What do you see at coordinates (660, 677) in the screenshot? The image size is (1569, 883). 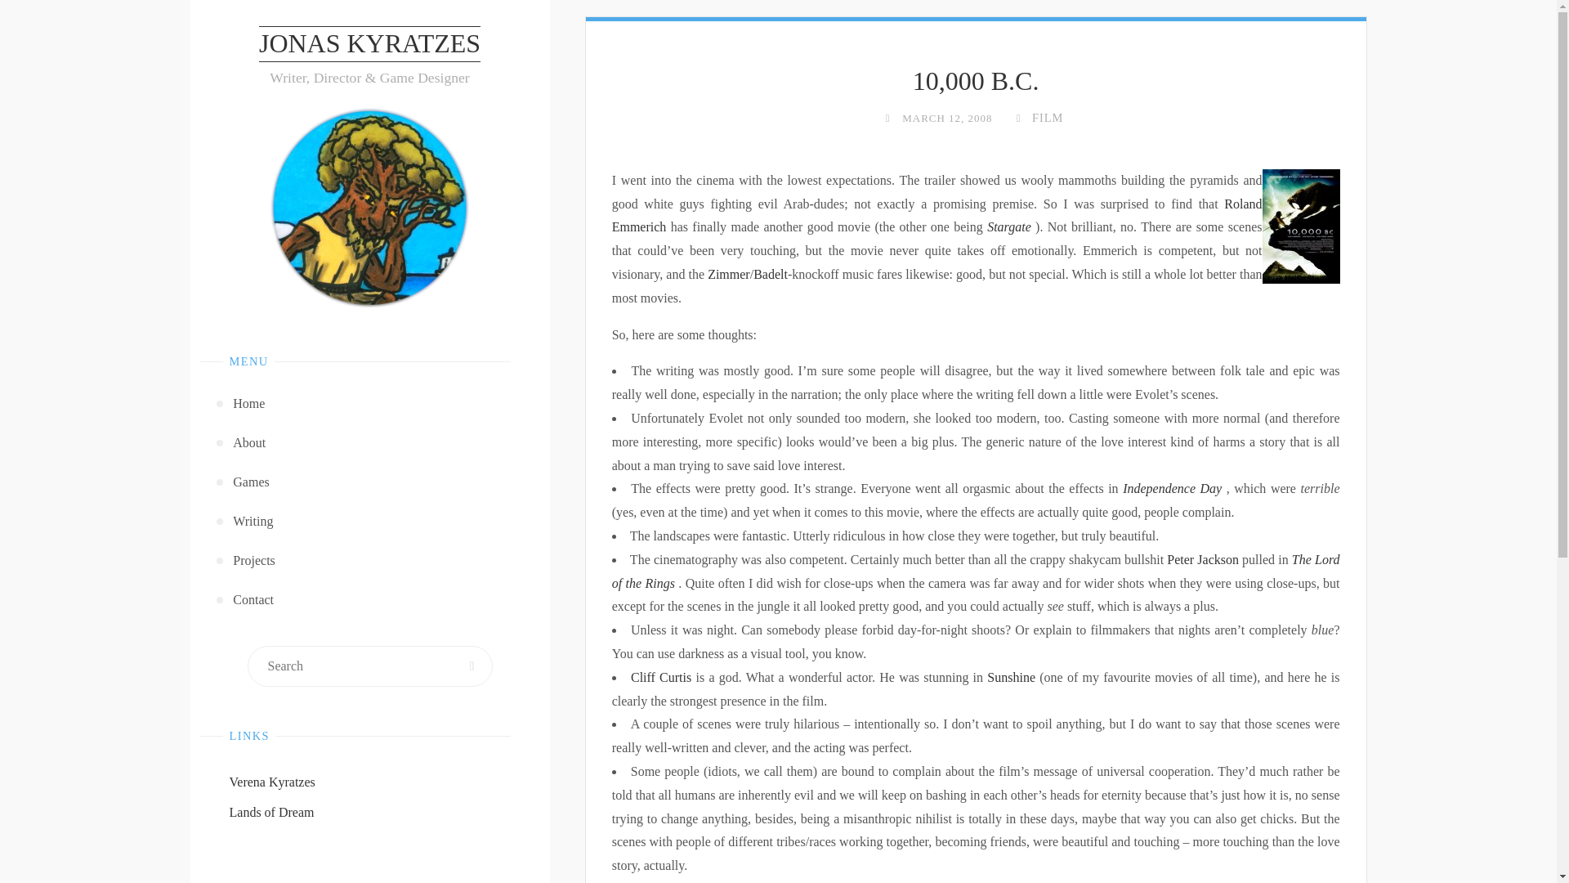 I see `Cliff Curtis` at bounding box center [660, 677].